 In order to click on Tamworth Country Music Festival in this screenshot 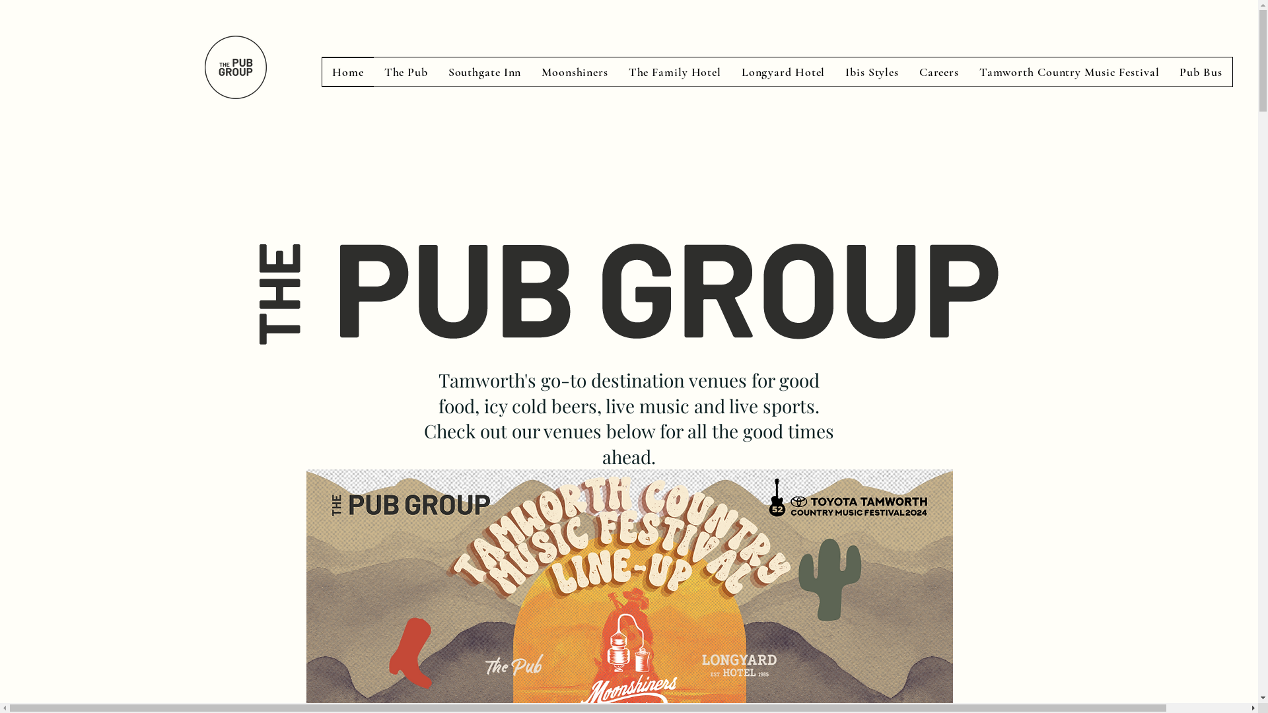, I will do `click(1069, 72)`.